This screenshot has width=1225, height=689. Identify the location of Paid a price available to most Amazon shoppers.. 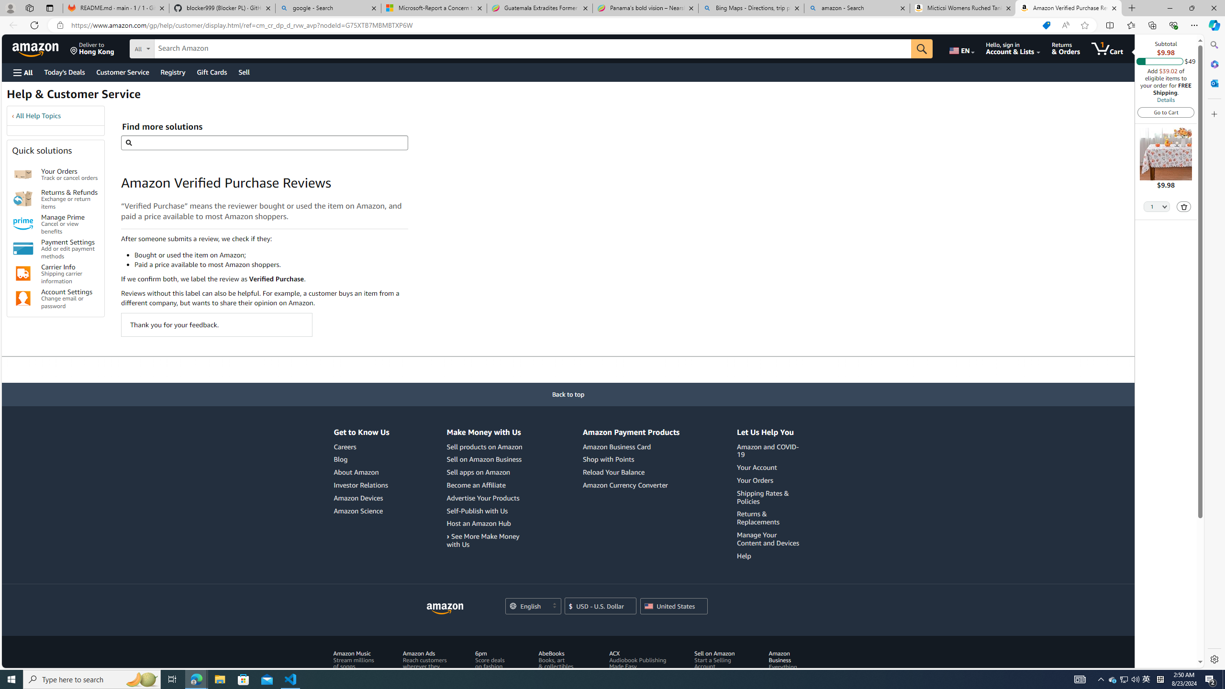
(271, 264).